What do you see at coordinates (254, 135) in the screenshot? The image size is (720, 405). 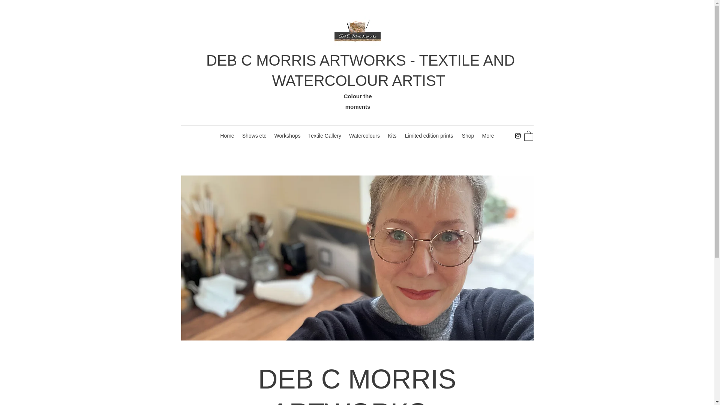 I see `Shows etc` at bounding box center [254, 135].